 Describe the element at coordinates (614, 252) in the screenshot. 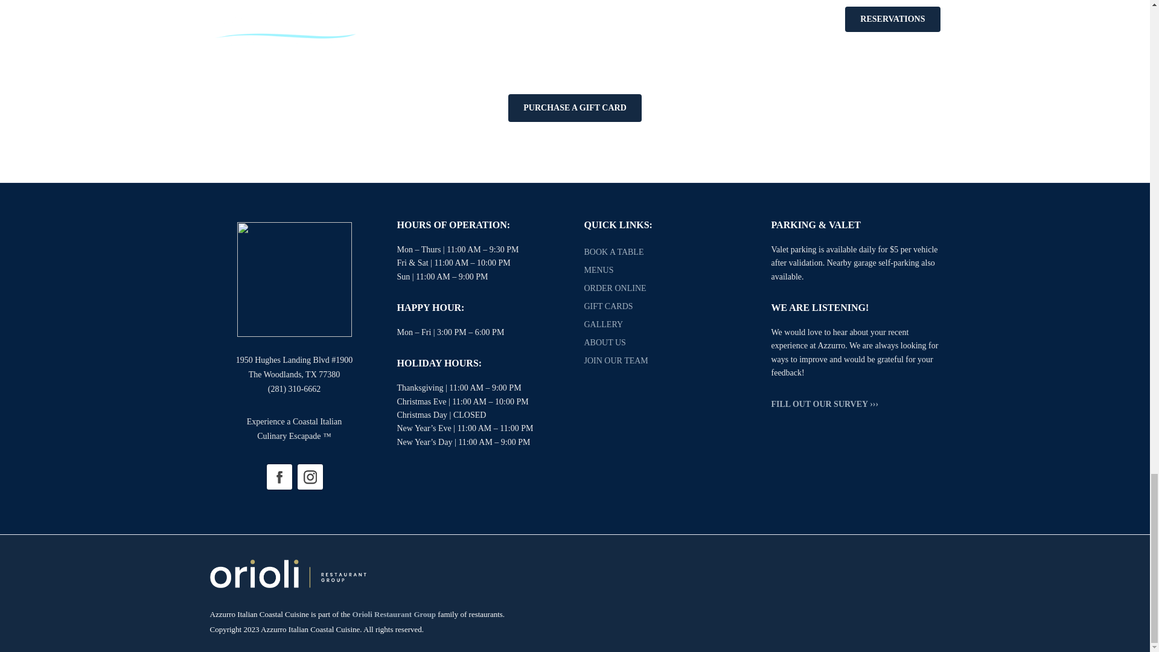

I see `BOOK A TABLE` at that location.